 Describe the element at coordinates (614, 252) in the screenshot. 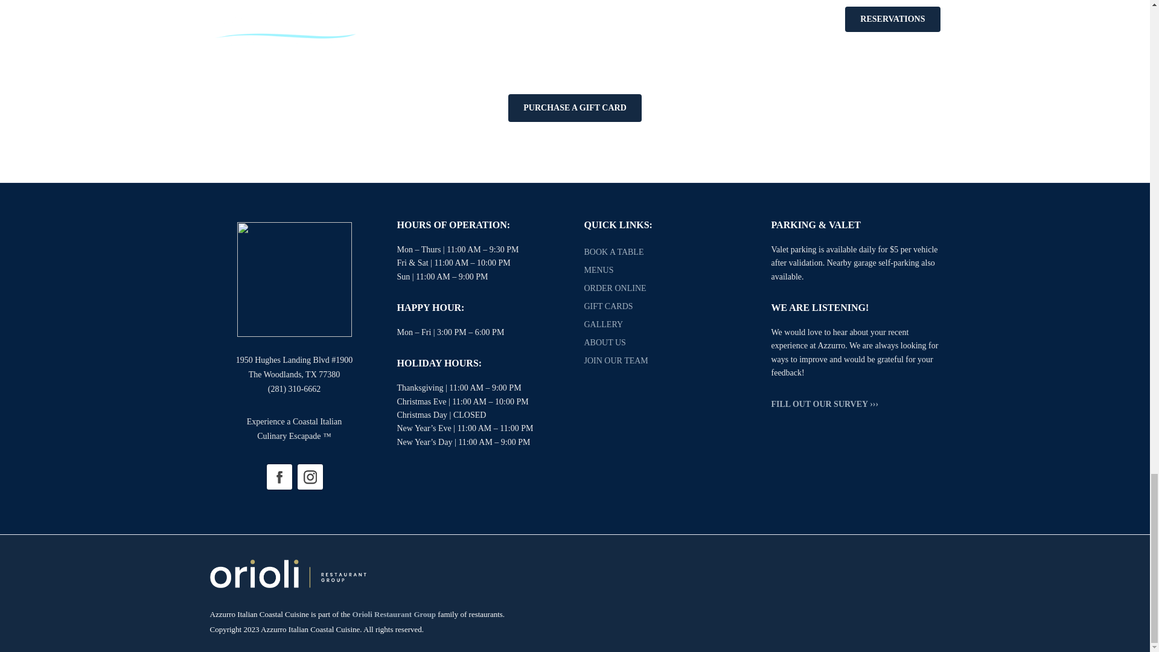

I see `BOOK A TABLE` at that location.